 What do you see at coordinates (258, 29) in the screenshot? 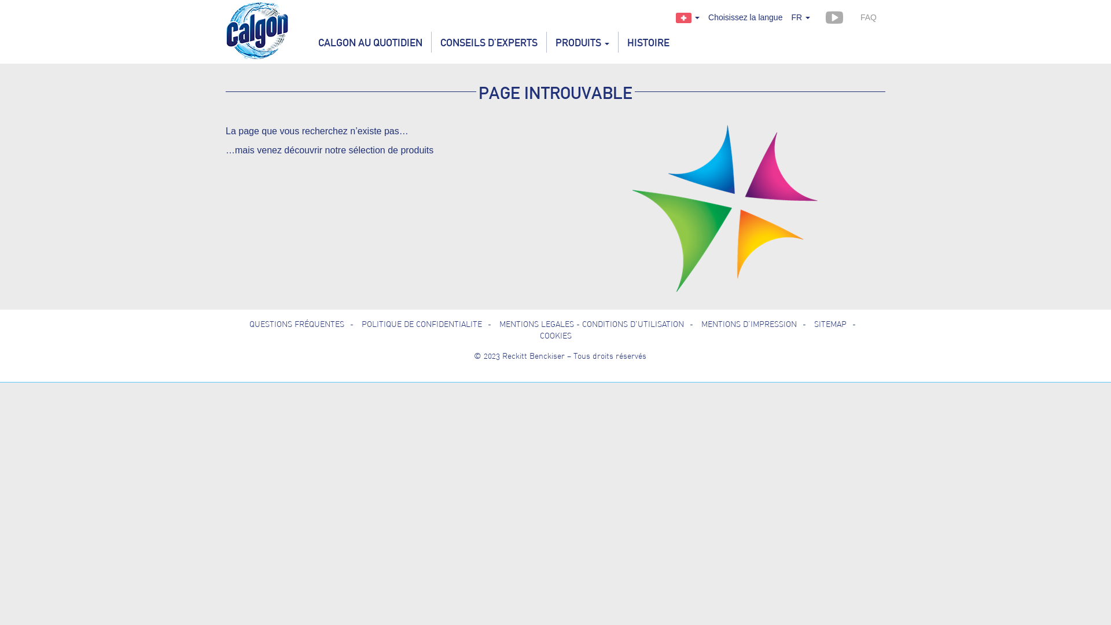
I see `Home` at bounding box center [258, 29].